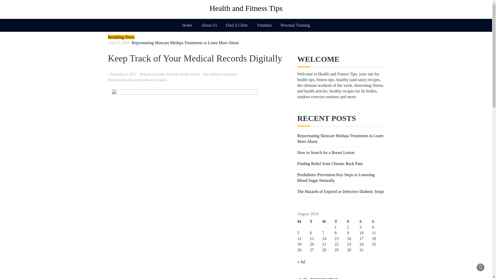 Image resolution: width=496 pixels, height=279 pixels. What do you see at coordinates (220, 74) in the screenshot?
I see `Ehr software companies` at bounding box center [220, 74].